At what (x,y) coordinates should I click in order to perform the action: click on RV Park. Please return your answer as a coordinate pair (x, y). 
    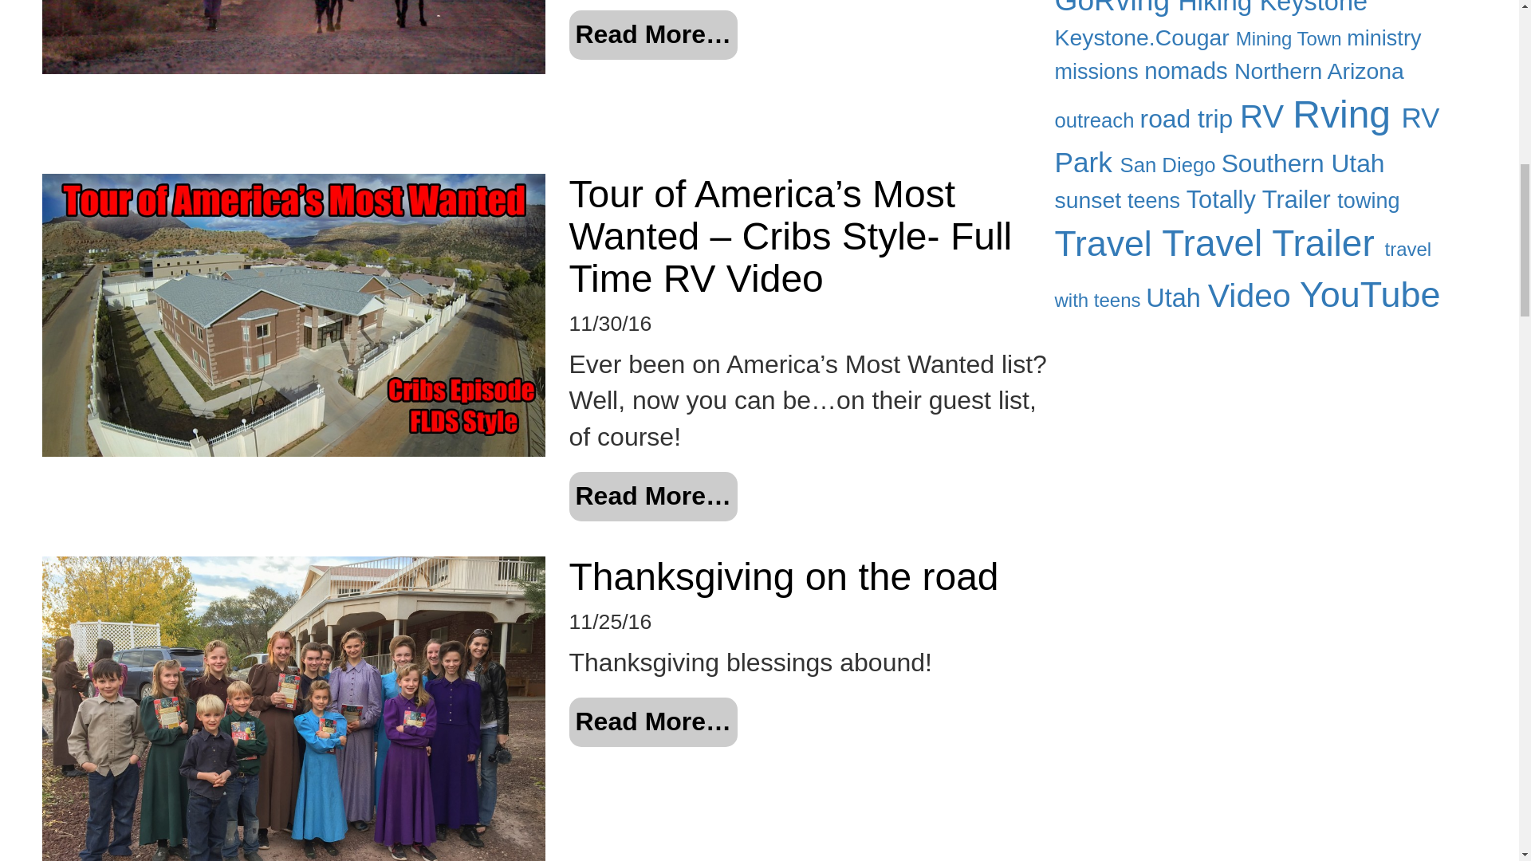
    Looking at the image, I should click on (1246, 140).